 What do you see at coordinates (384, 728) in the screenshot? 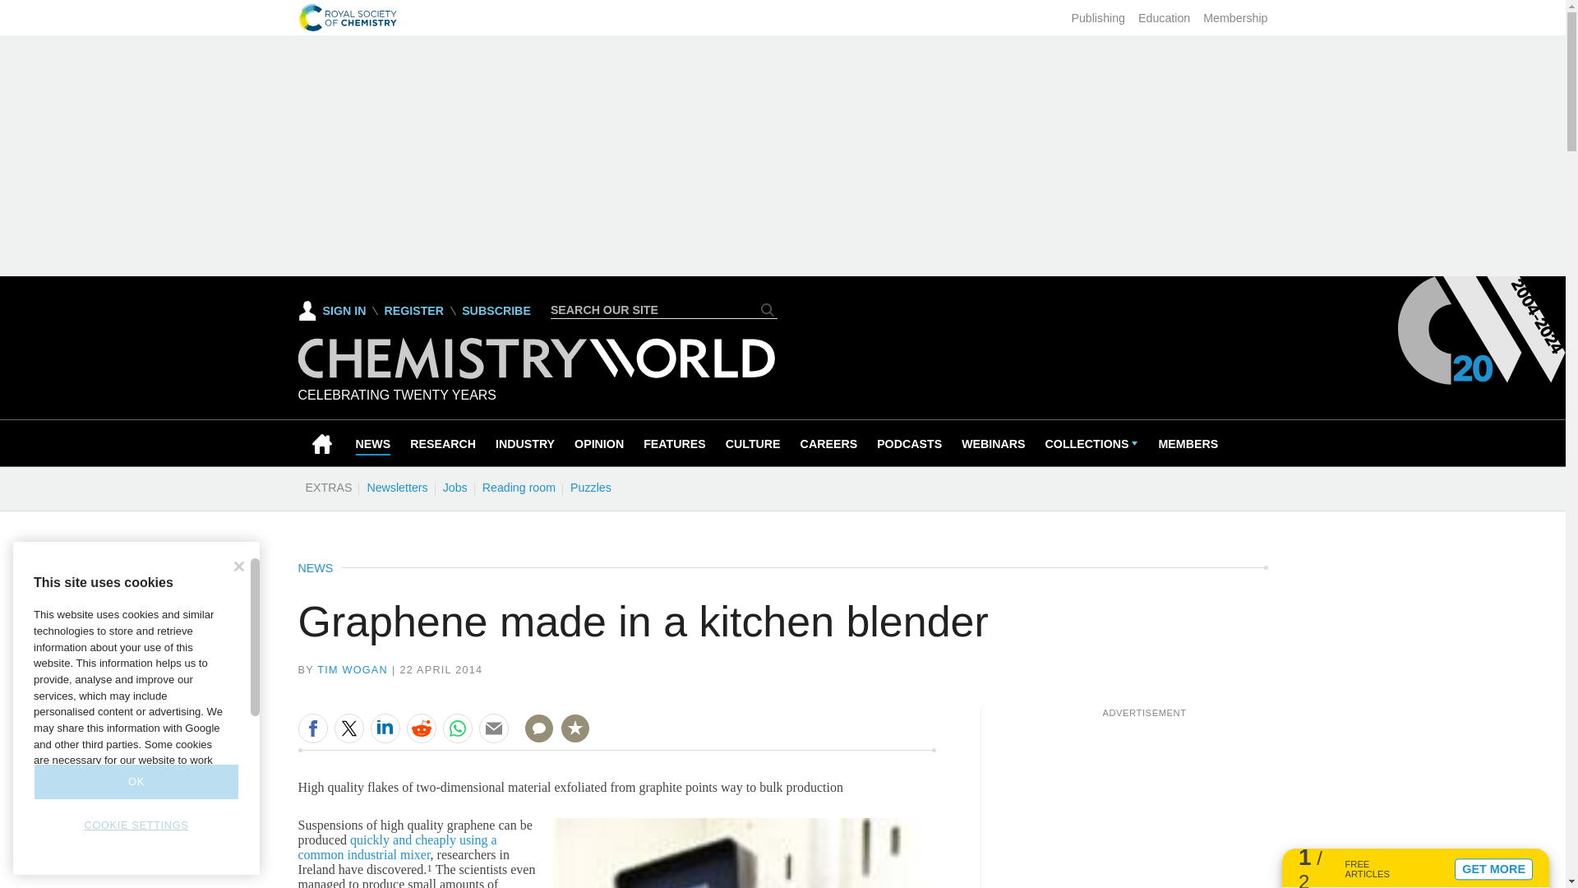
I see `Share this on LinkedIn` at bounding box center [384, 728].